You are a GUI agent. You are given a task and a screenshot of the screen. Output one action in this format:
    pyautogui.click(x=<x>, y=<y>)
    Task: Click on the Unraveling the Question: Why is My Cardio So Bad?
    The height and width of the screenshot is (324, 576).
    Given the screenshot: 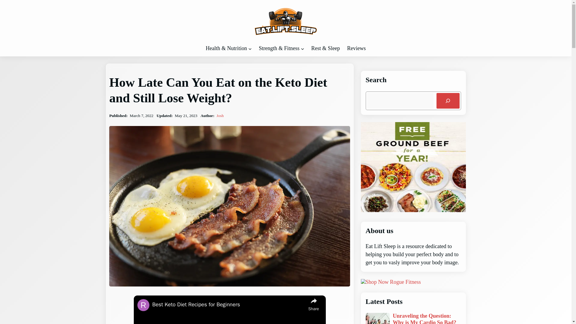 What is the action you would take?
    pyautogui.click(x=427, y=319)
    